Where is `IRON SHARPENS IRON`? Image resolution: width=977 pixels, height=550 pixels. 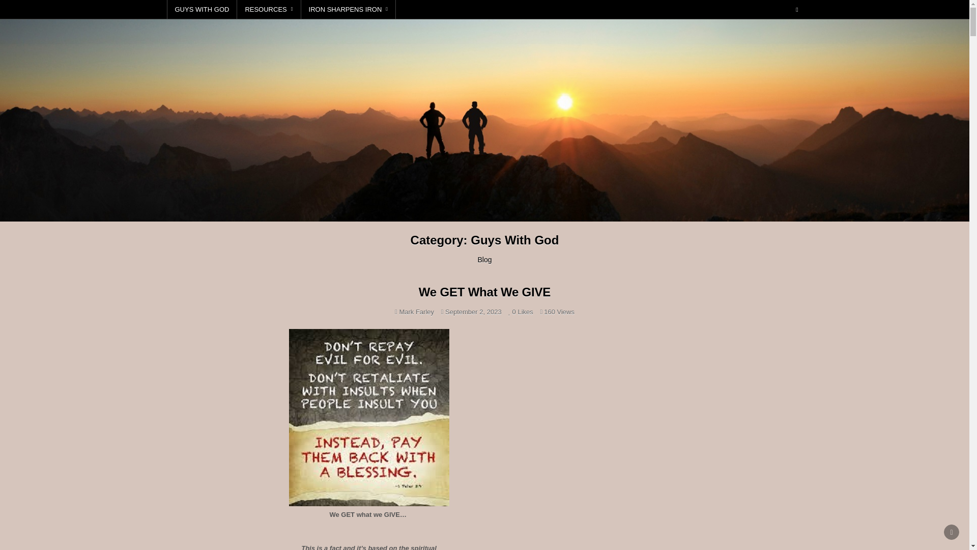 IRON SHARPENS IRON is located at coordinates (349, 9).